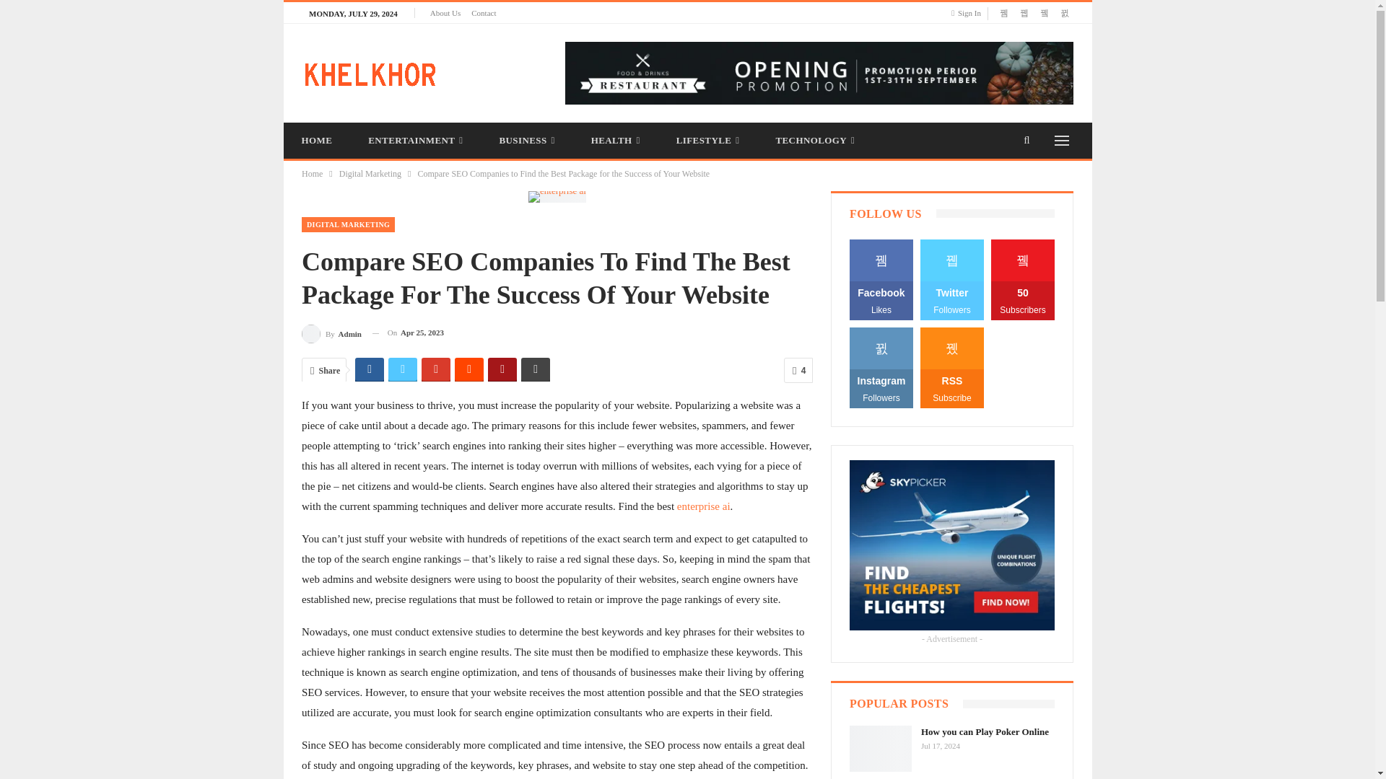  I want to click on BUSINESS, so click(526, 140).